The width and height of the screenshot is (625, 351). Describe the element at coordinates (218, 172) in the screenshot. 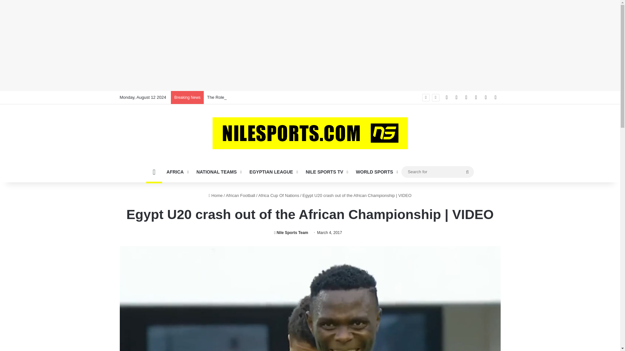

I see `Egyptian National Football Team` at that location.